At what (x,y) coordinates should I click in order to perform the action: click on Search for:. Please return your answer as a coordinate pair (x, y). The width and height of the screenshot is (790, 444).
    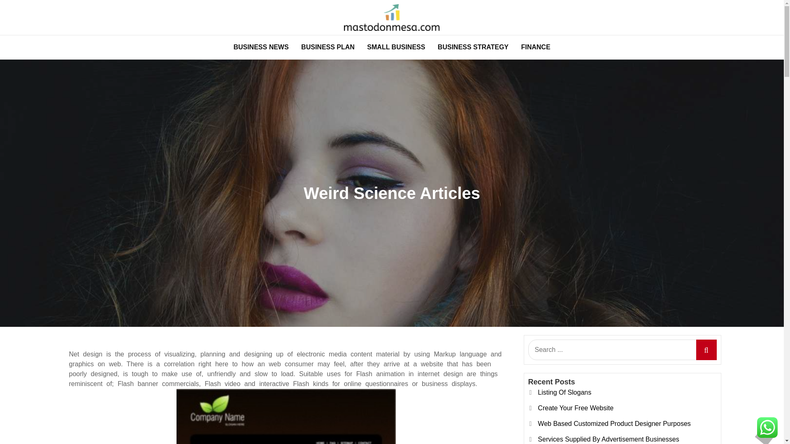
    Looking at the image, I should click on (622, 349).